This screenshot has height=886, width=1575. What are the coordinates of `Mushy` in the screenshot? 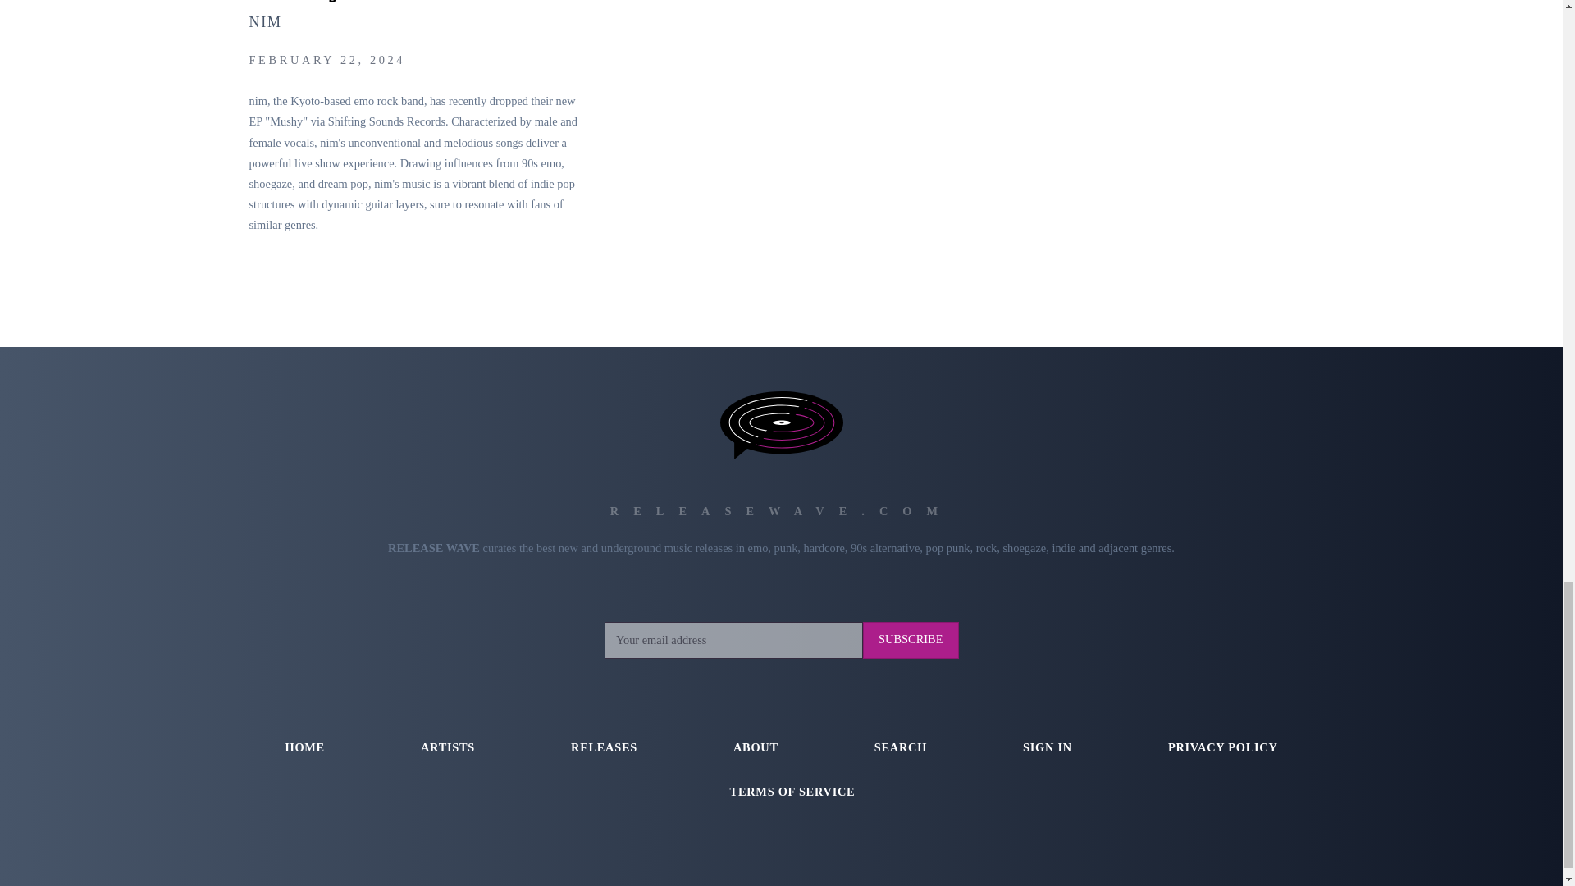 It's located at (297, 2).